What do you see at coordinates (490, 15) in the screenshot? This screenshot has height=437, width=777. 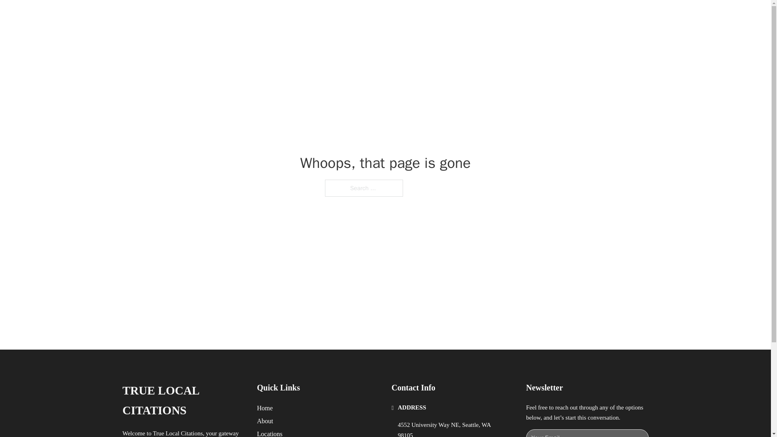 I see `HOME` at bounding box center [490, 15].